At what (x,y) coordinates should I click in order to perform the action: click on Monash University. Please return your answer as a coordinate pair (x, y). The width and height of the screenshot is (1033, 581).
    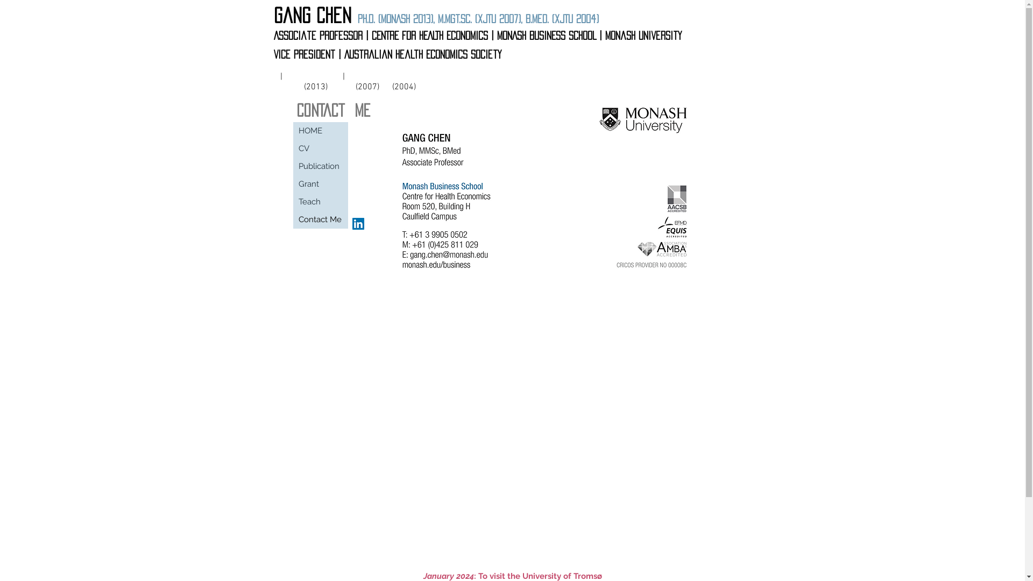
    Looking at the image, I should click on (643, 36).